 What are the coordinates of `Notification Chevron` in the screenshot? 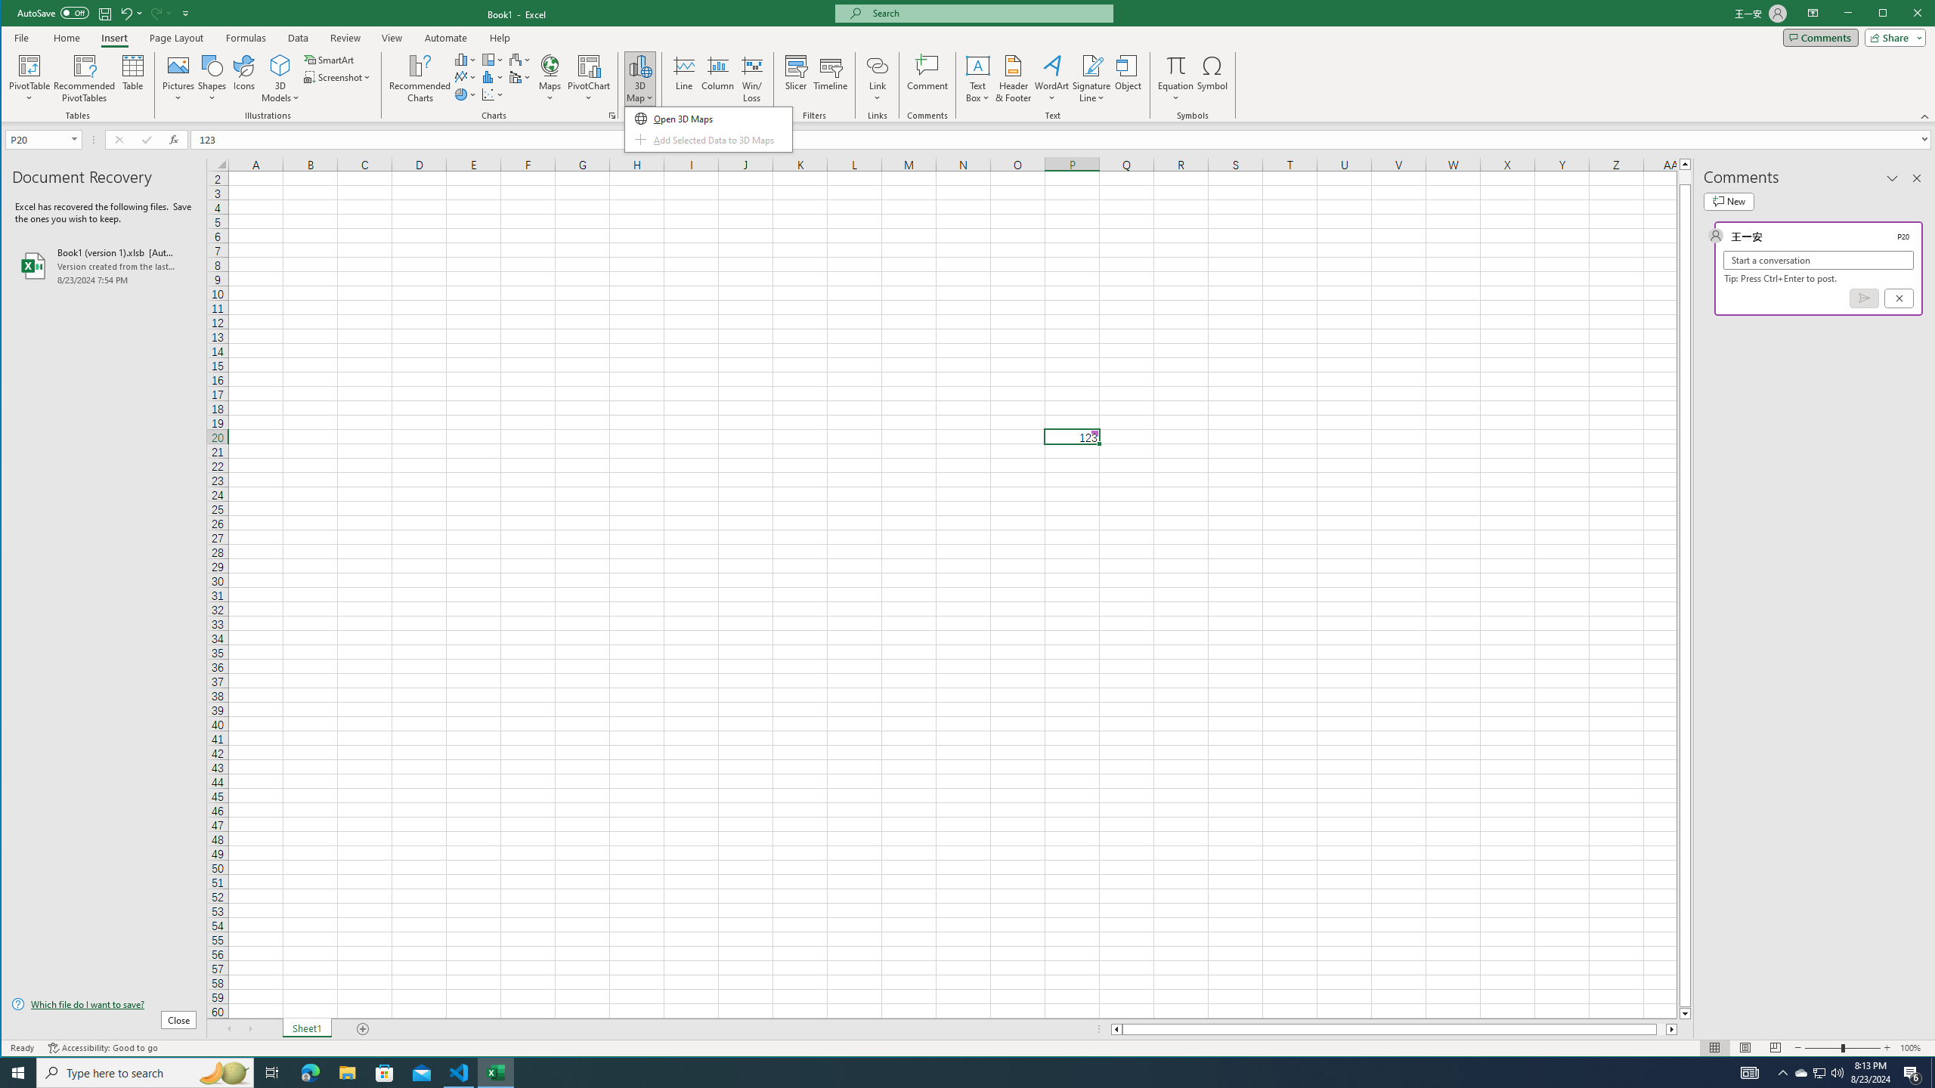 It's located at (1782, 1073).